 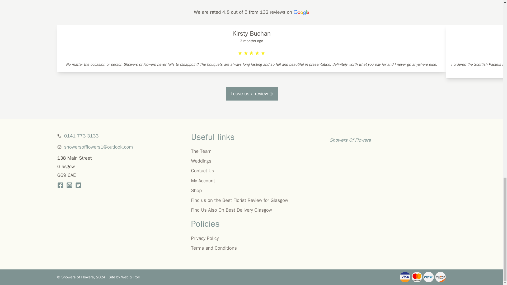 I want to click on Showers Of Flowers, so click(x=350, y=140).